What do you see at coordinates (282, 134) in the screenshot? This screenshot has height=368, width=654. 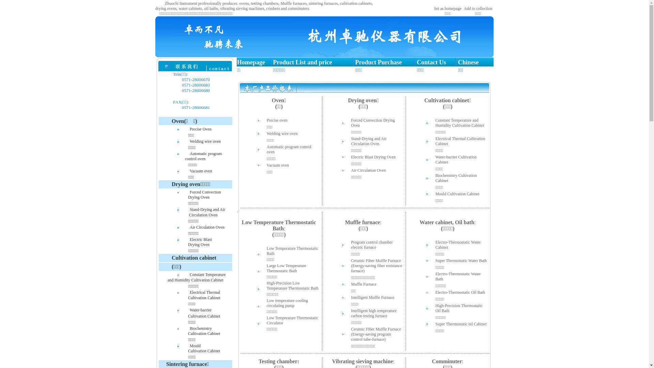 I see `Welding wire oven` at bounding box center [282, 134].